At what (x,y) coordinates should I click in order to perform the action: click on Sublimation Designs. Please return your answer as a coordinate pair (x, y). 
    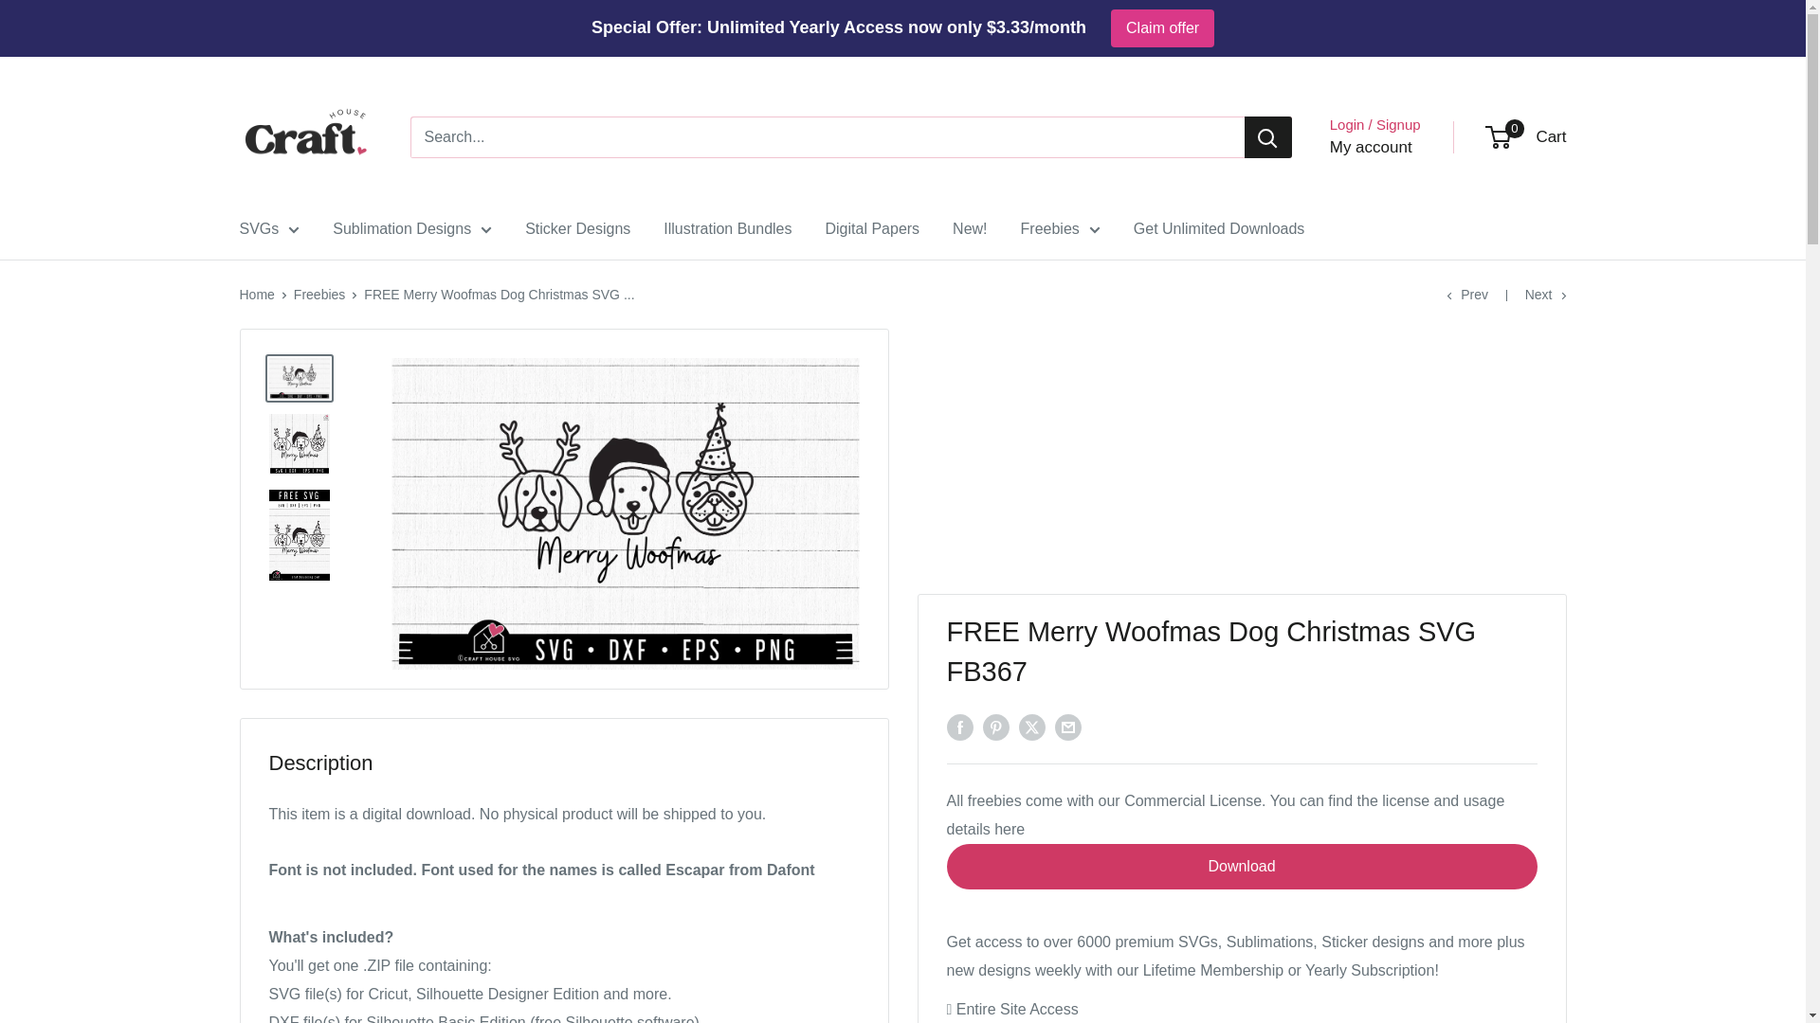
    Looking at the image, I should click on (411, 229).